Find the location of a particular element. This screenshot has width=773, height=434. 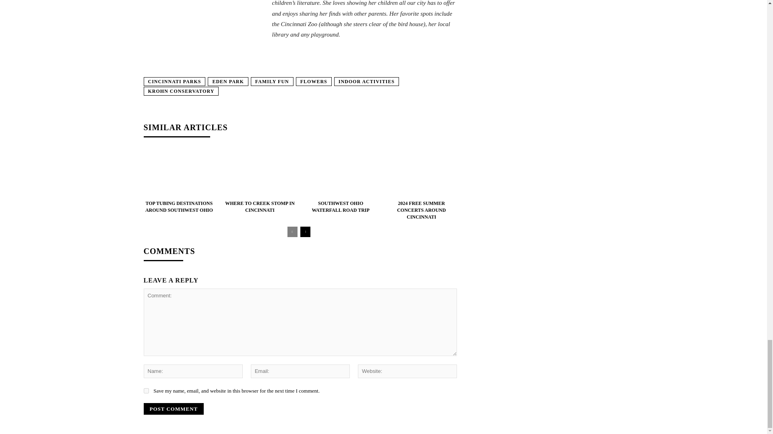

Top Tubing Destinations Around Southwest Ohio is located at coordinates (179, 207).